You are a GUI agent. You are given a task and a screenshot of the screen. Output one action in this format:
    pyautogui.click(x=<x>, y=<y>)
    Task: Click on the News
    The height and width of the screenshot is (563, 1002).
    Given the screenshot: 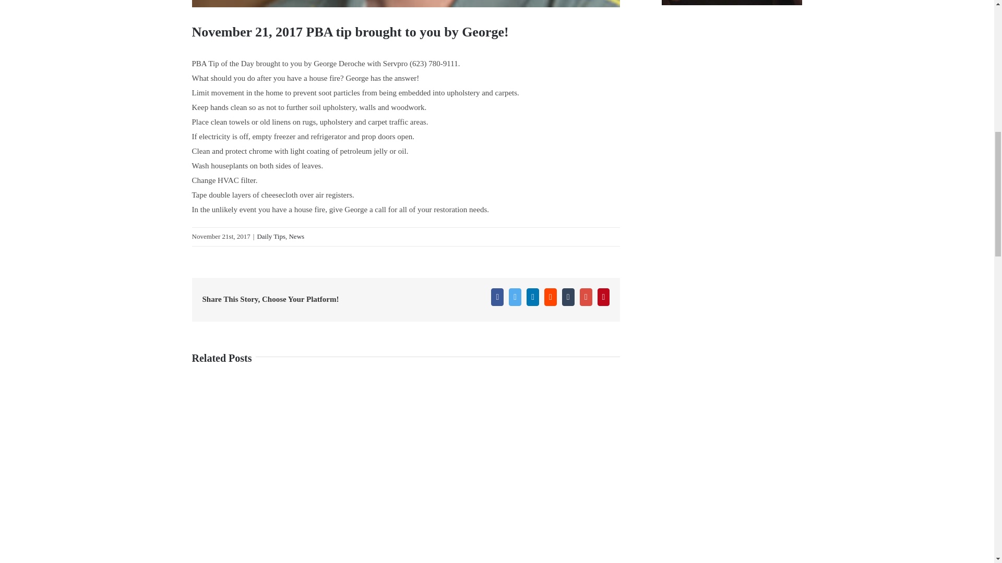 What is the action you would take?
    pyautogui.click(x=296, y=237)
    